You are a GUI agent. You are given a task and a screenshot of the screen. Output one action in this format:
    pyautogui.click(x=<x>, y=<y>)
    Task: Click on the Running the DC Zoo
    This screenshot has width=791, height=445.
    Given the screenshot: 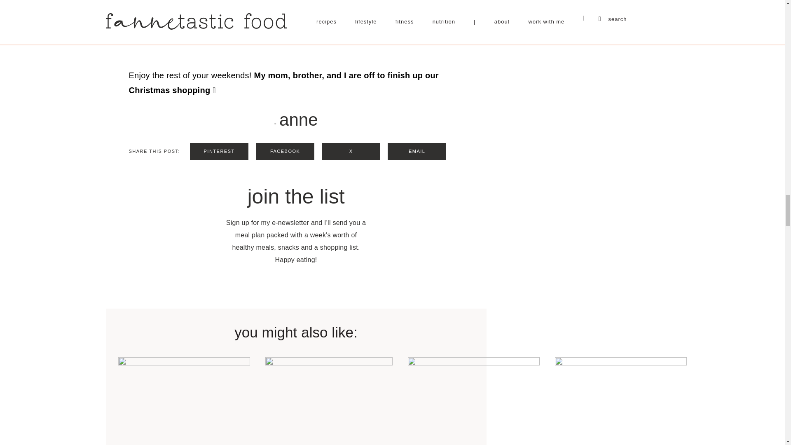 What is the action you would take?
    pyautogui.click(x=184, y=401)
    